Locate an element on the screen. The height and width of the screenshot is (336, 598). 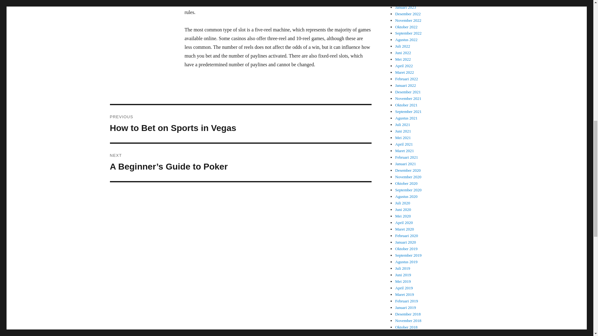
Januari 2023 is located at coordinates (408, 21).